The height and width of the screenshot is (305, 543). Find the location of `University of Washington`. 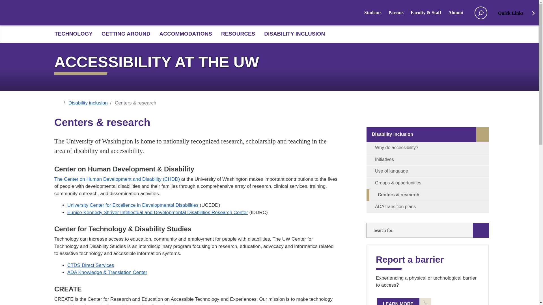

University of Washington is located at coordinates (73, 12).